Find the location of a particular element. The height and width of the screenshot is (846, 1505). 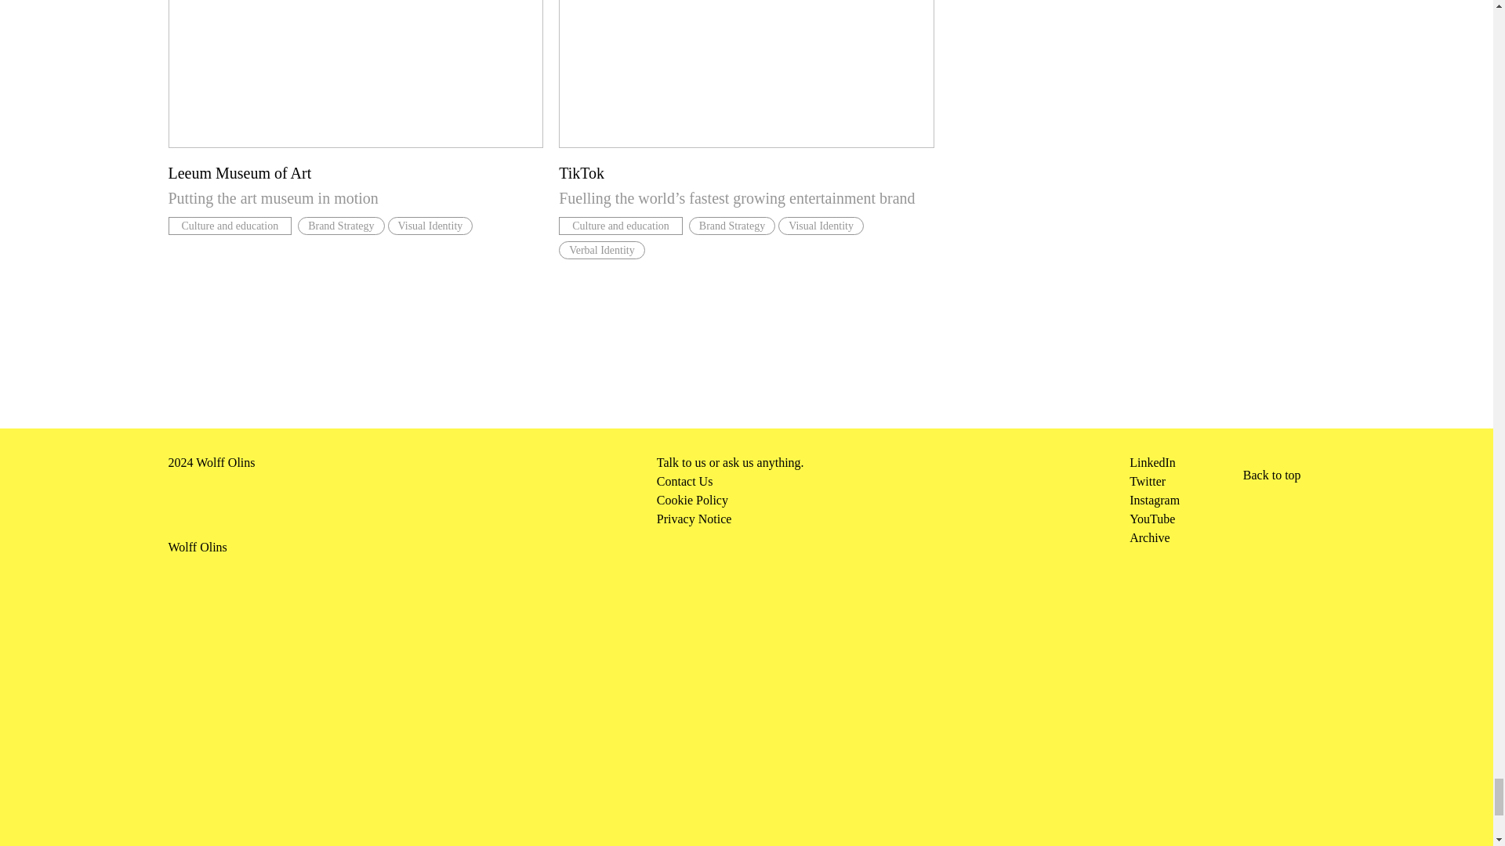

Twitter is located at coordinates (1148, 481).